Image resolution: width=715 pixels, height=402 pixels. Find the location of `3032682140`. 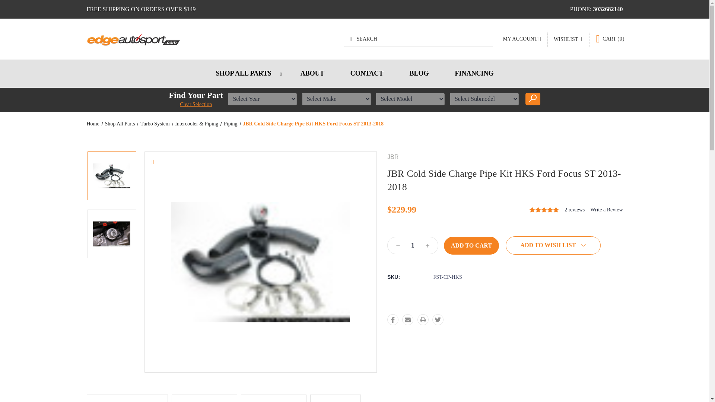

3032682140 is located at coordinates (608, 9).